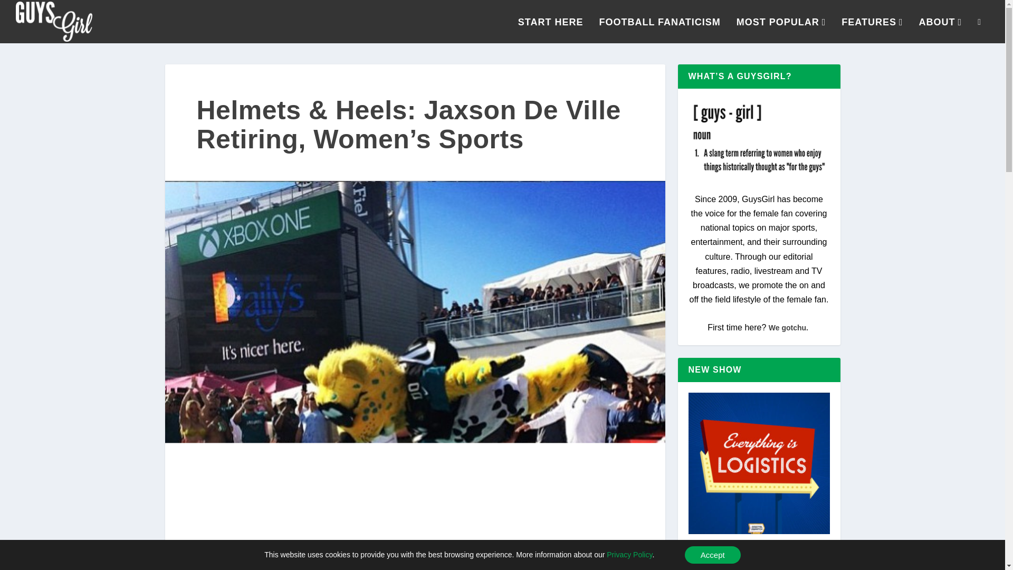 The width and height of the screenshot is (1013, 570). I want to click on START HERE, so click(550, 31).